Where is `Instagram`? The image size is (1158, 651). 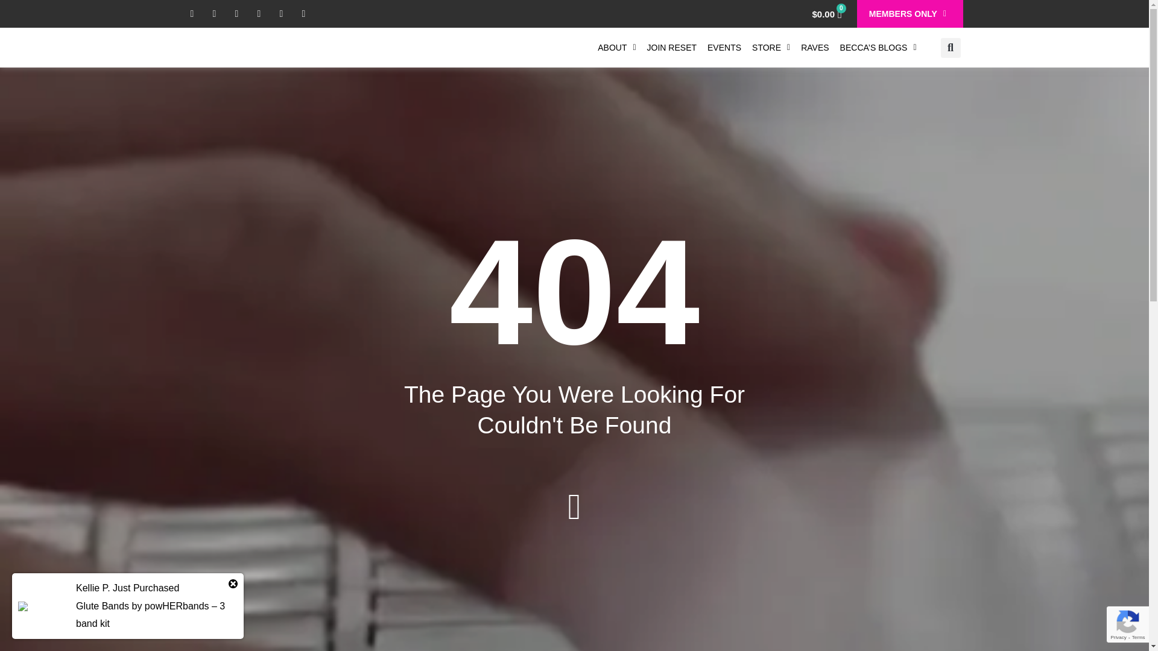
Instagram is located at coordinates (259, 13).